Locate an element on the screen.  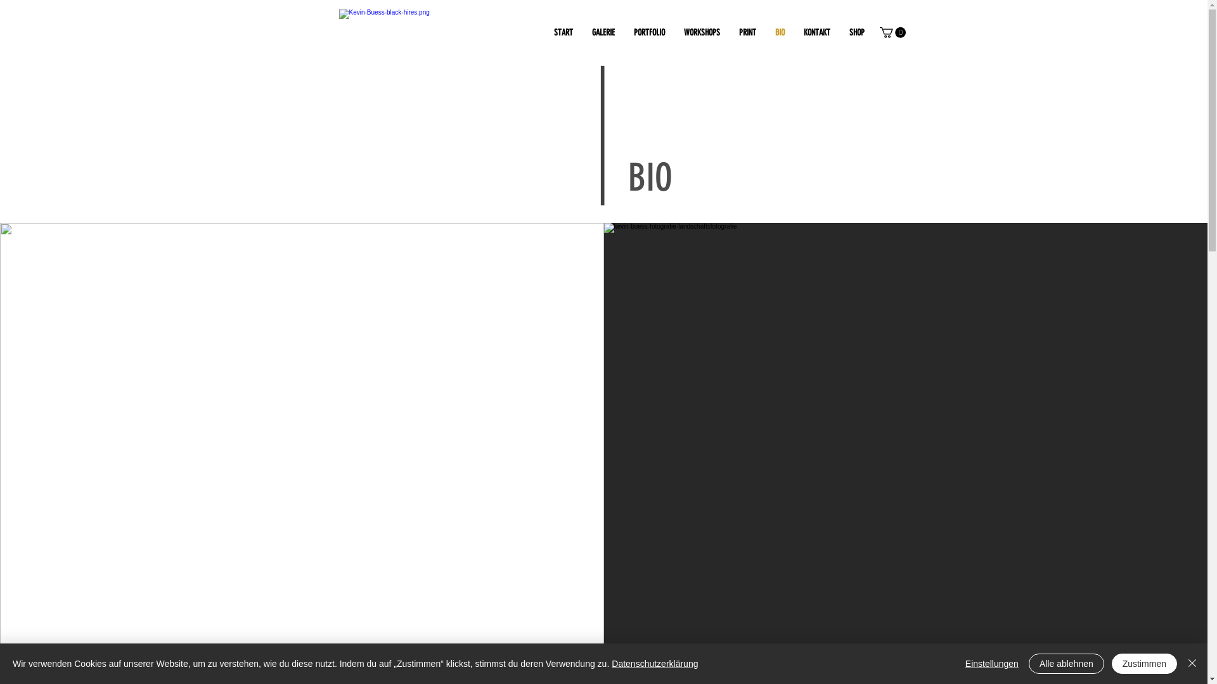
GALERIE is located at coordinates (603, 33).